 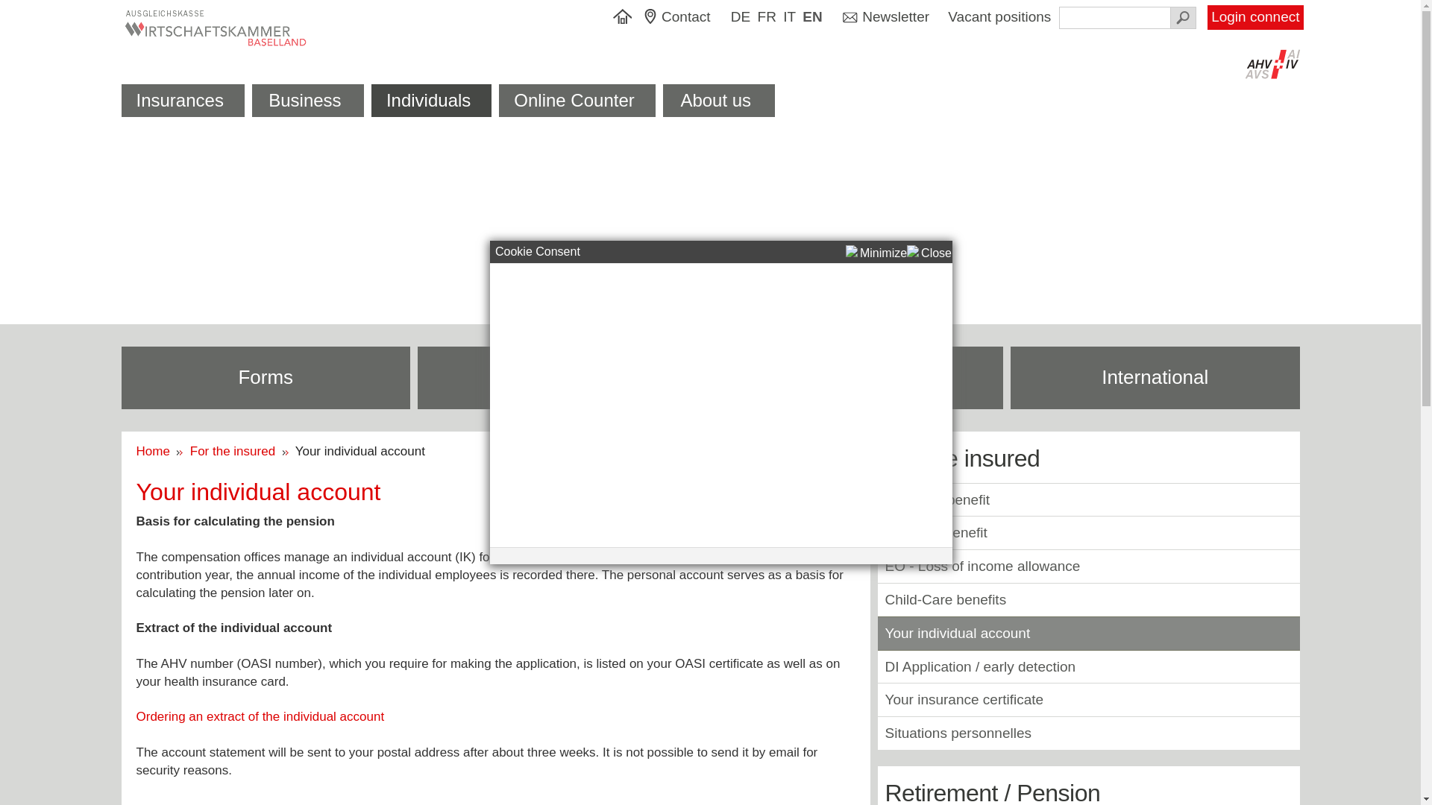 I want to click on Forms, so click(x=266, y=378).